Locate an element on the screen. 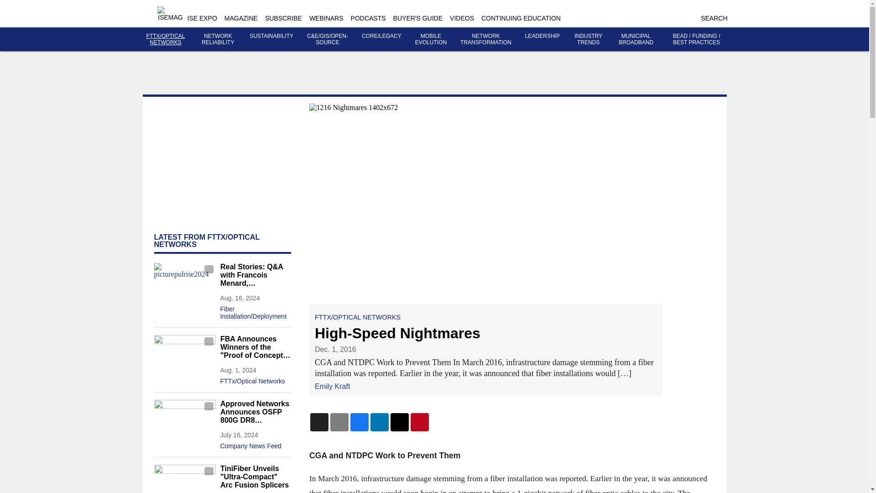  MUNICIPAL BROADBAND is located at coordinates (636, 39).